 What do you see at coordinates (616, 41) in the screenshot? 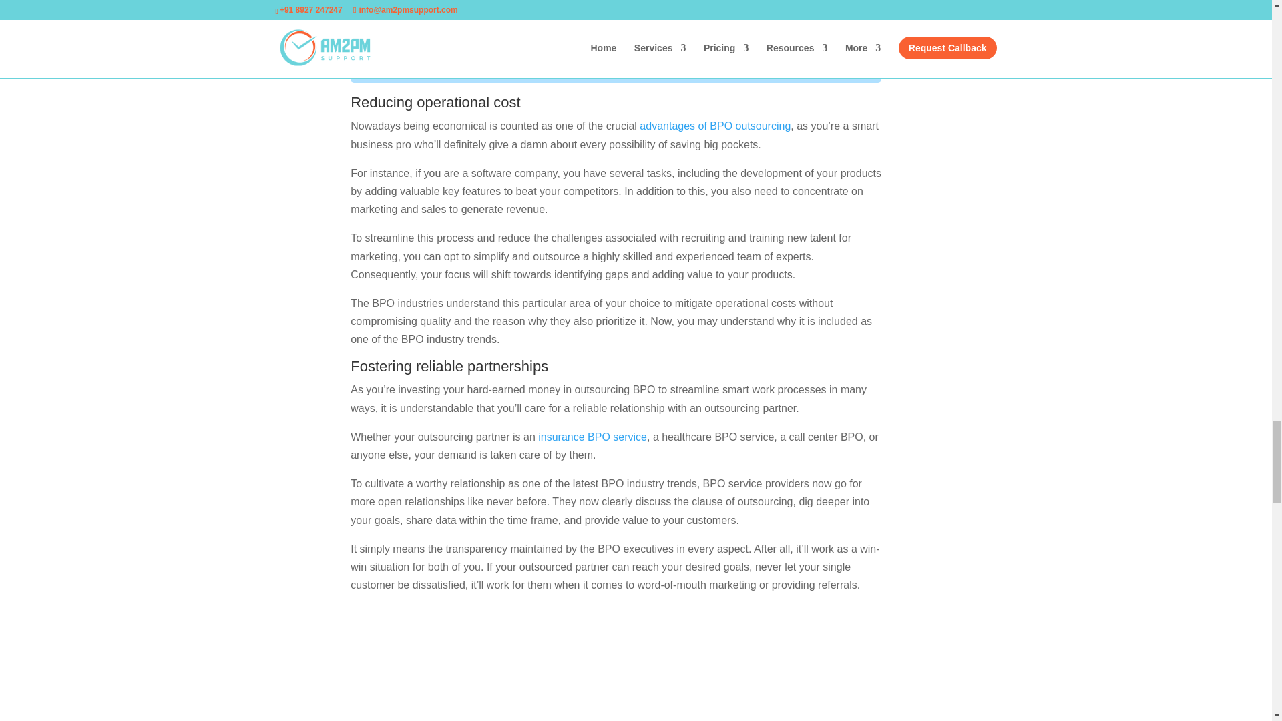
I see `BOOK A FREE CALL` at bounding box center [616, 41].